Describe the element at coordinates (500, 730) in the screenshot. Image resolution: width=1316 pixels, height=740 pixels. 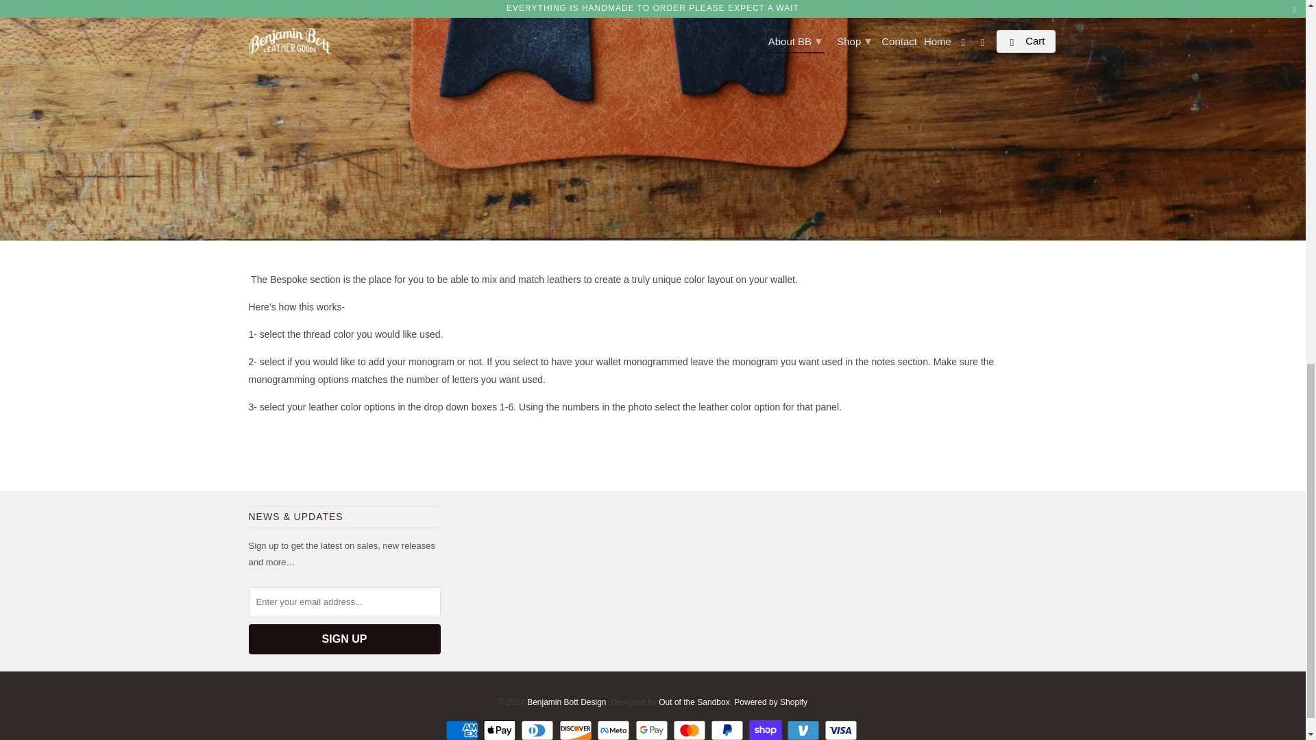
I see `Apple Pay` at that location.